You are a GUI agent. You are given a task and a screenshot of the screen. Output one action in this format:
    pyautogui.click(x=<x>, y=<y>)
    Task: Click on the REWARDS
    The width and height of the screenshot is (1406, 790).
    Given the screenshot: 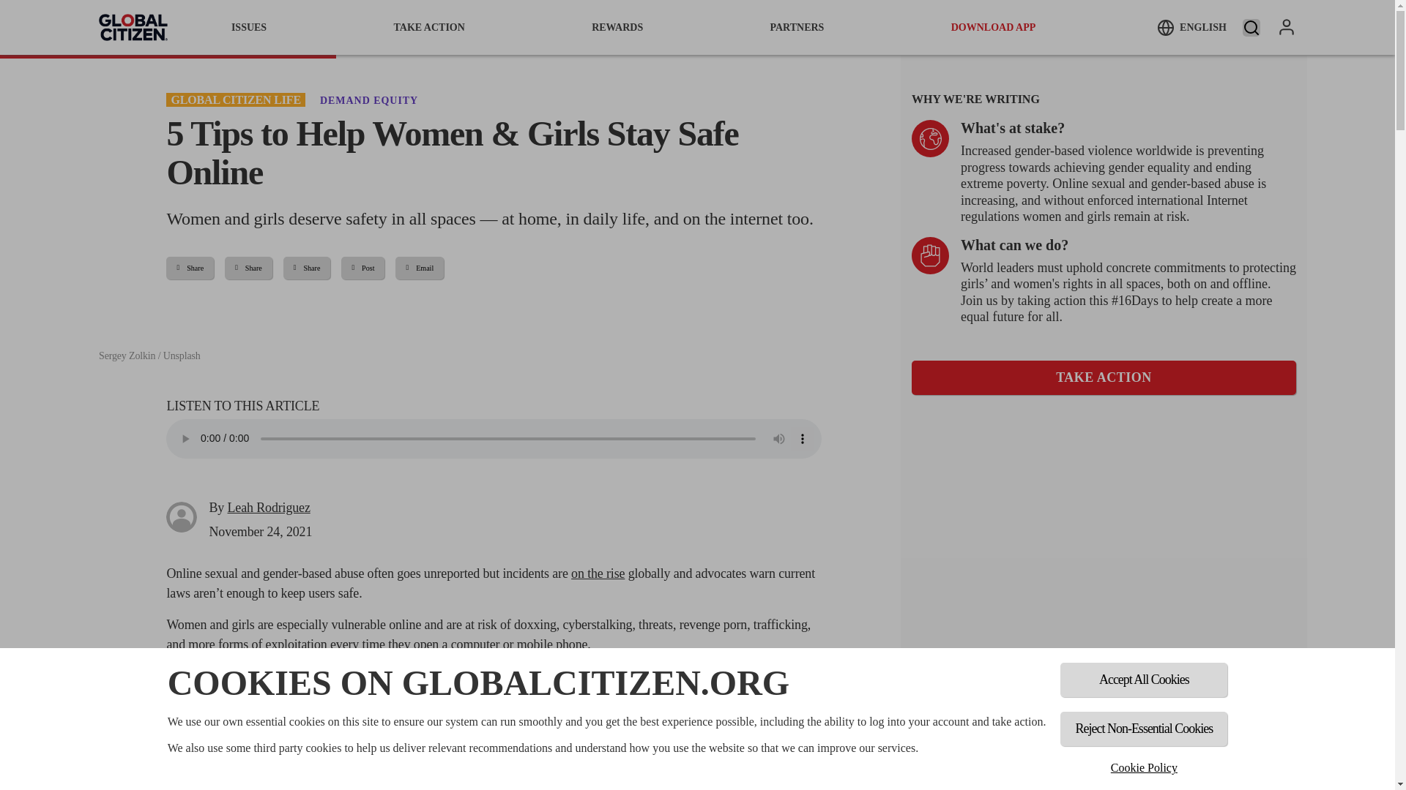 What is the action you would take?
    pyautogui.click(x=617, y=27)
    